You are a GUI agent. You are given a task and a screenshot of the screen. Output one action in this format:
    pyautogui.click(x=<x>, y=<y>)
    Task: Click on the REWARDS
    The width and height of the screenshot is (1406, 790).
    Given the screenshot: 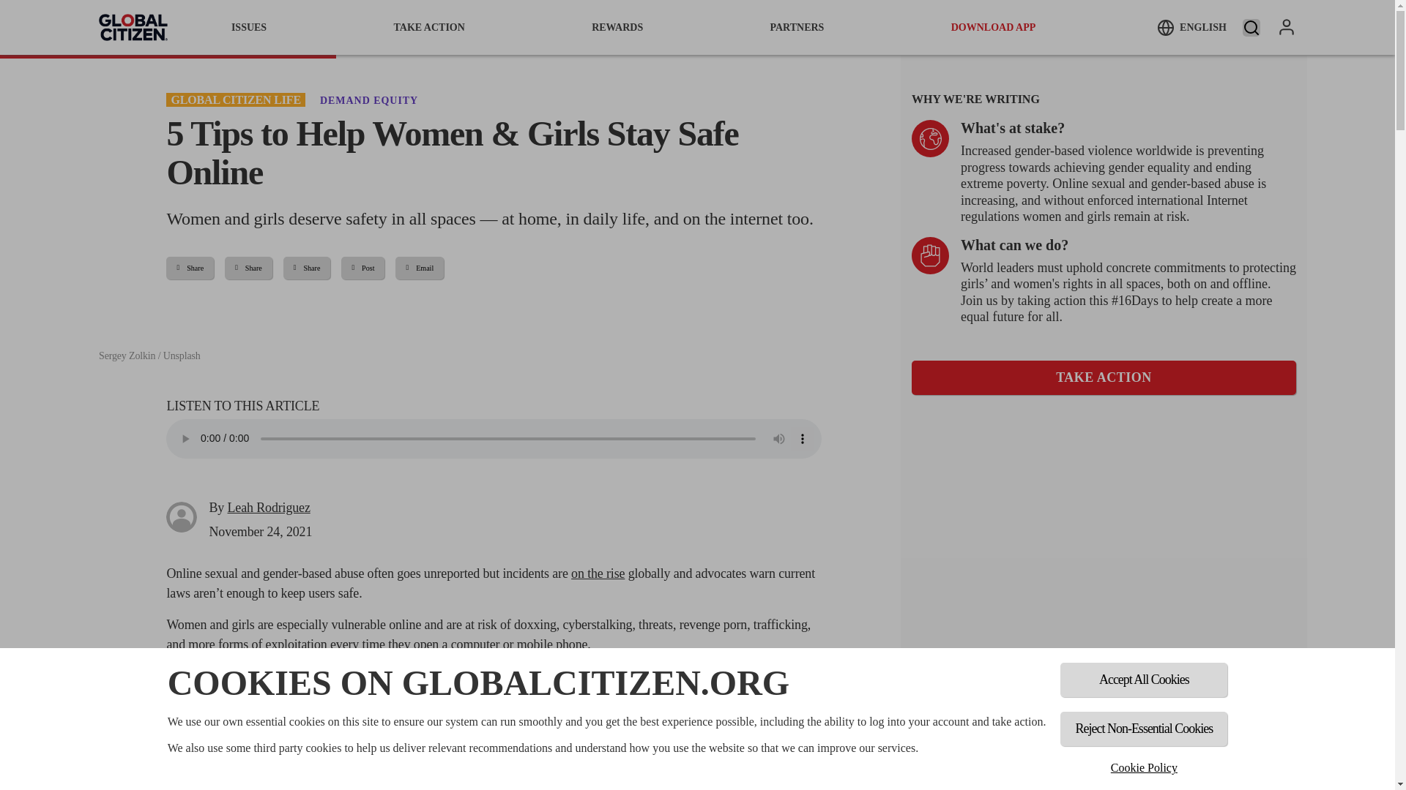 What is the action you would take?
    pyautogui.click(x=617, y=27)
    